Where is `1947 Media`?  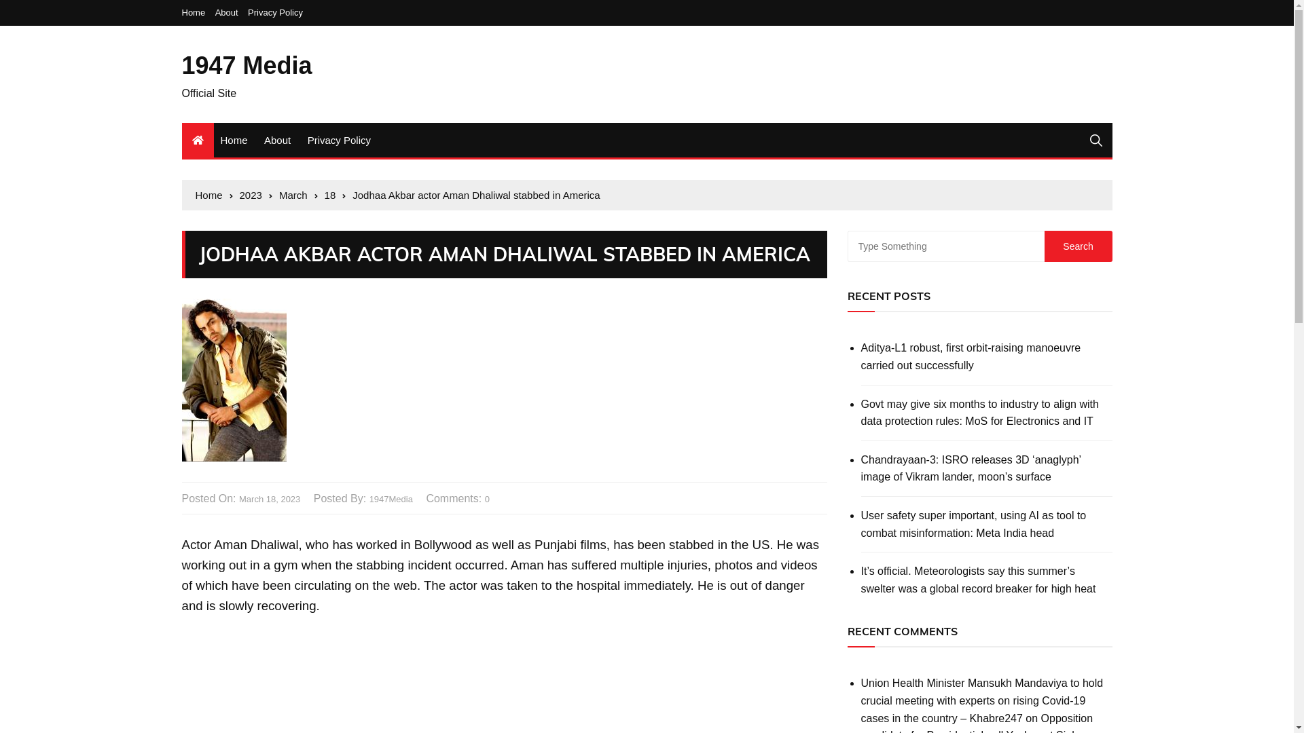 1947 Media is located at coordinates (247, 65).